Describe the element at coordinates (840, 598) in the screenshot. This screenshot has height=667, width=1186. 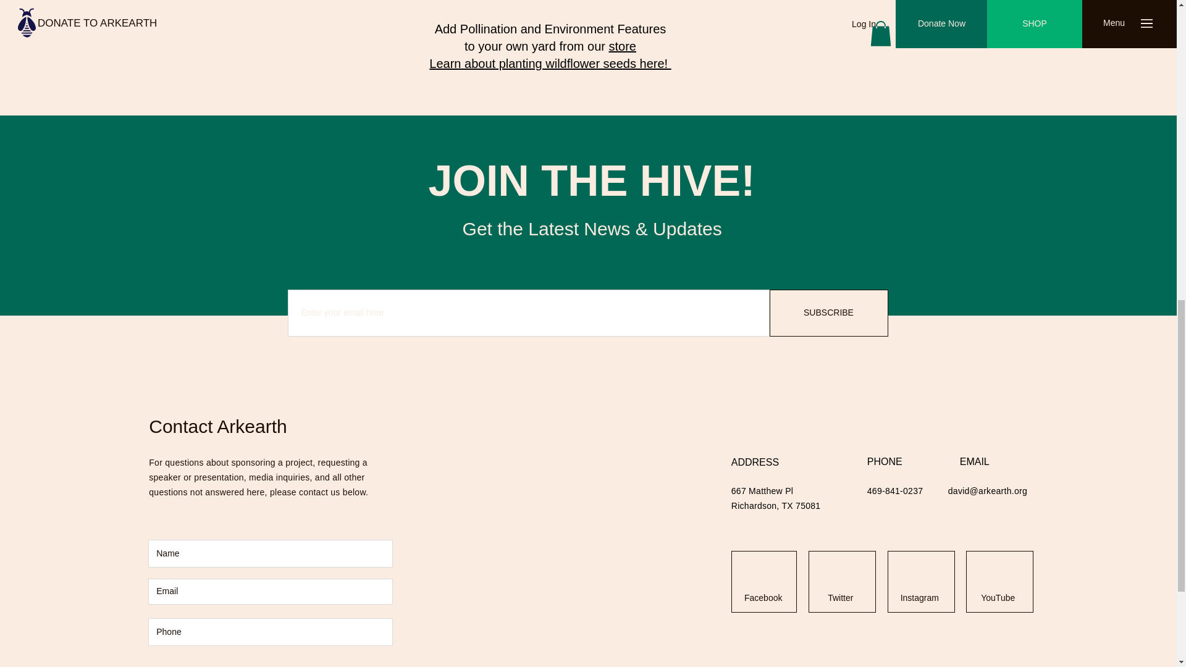
I see `Twitter` at that location.